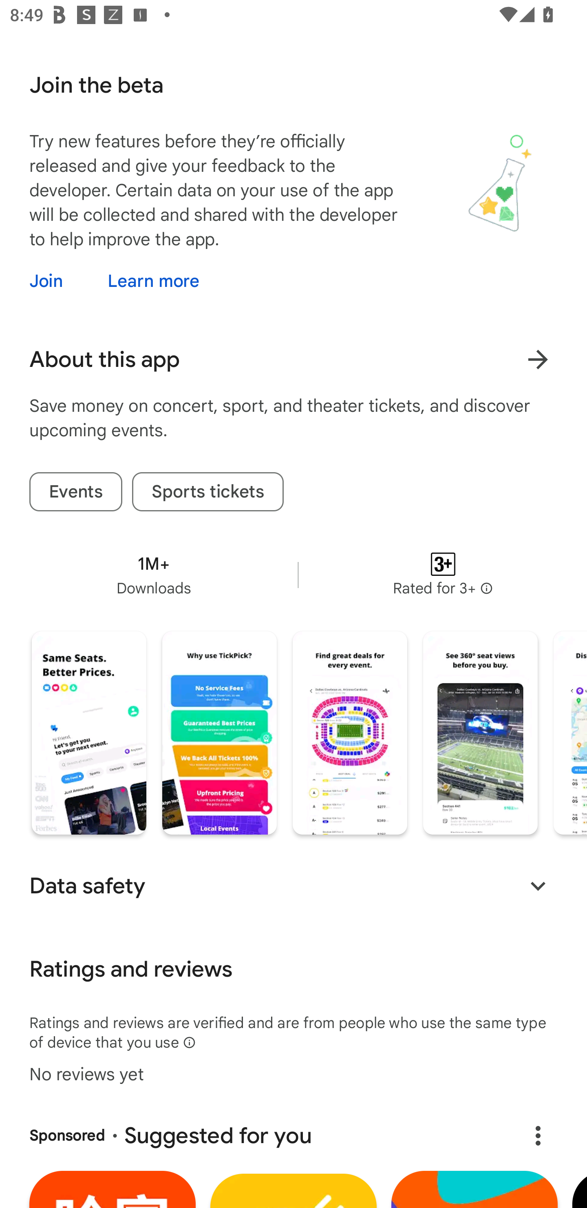 The image size is (587, 1208). Describe the element at coordinates (538, 886) in the screenshot. I see `Expand` at that location.